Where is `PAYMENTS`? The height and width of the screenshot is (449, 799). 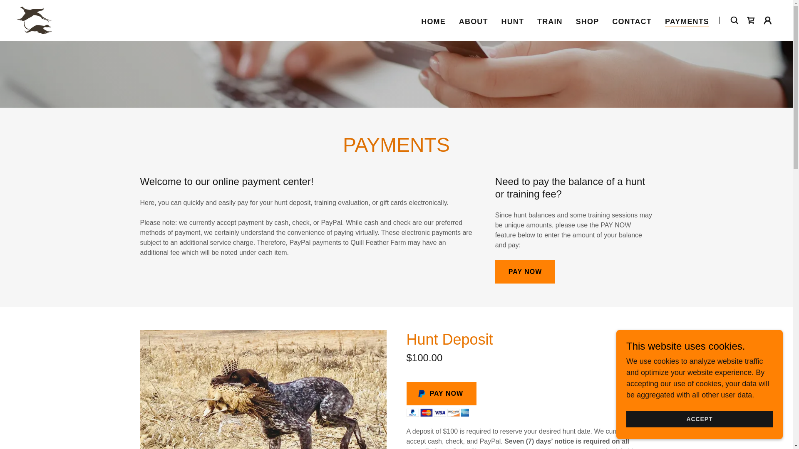 PAYMENTS is located at coordinates (687, 22).